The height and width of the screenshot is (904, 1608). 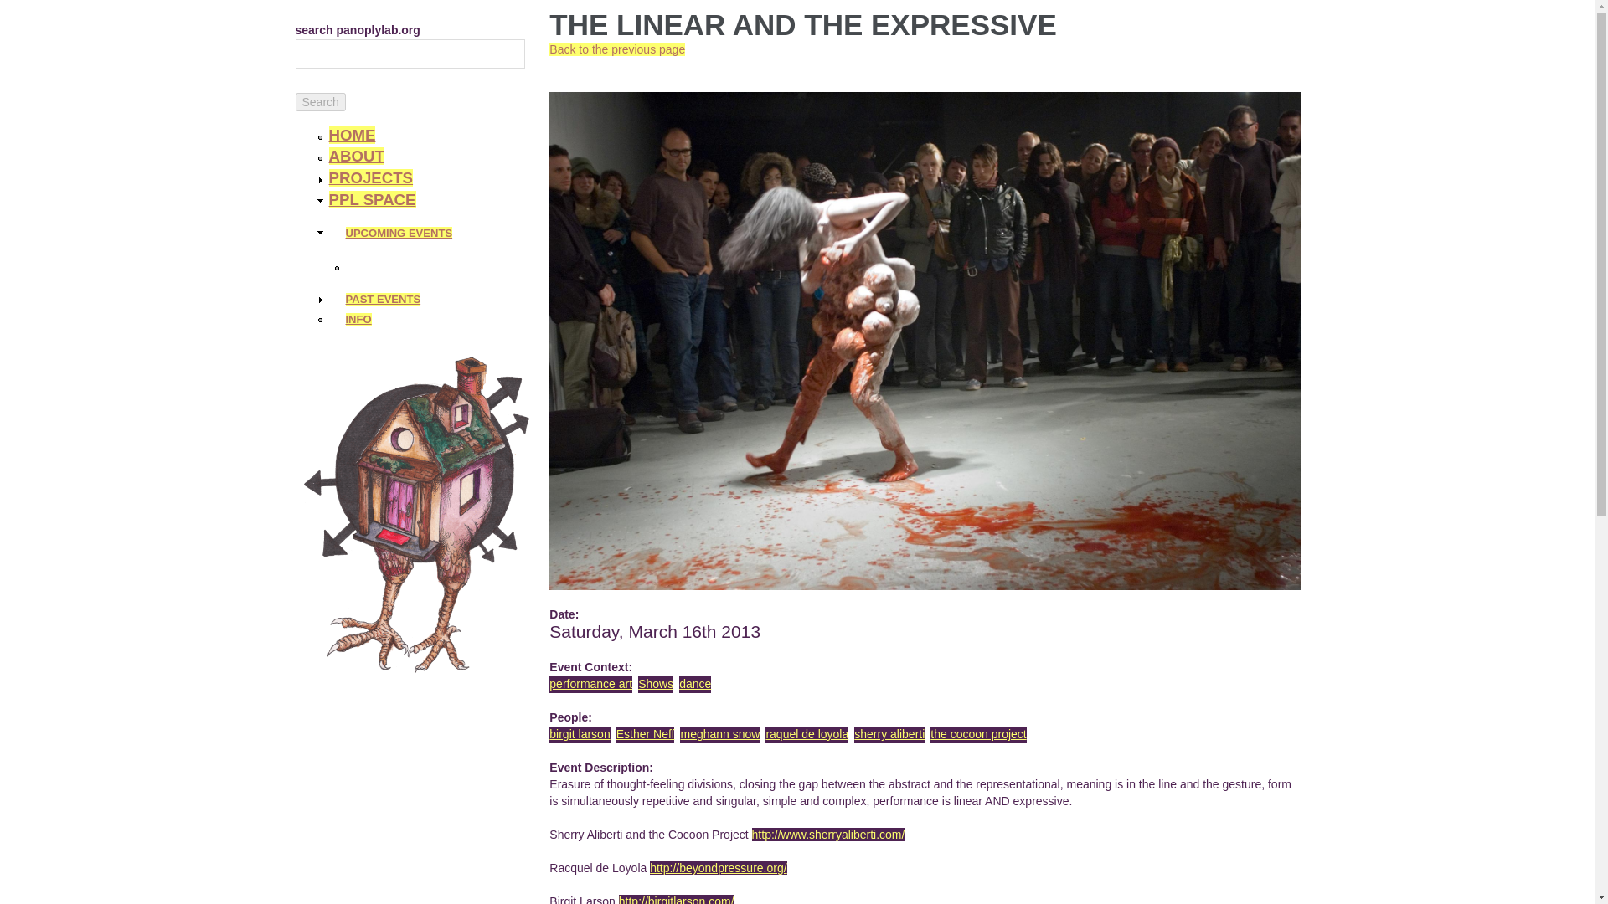 I want to click on birgit larson, so click(x=580, y=733).